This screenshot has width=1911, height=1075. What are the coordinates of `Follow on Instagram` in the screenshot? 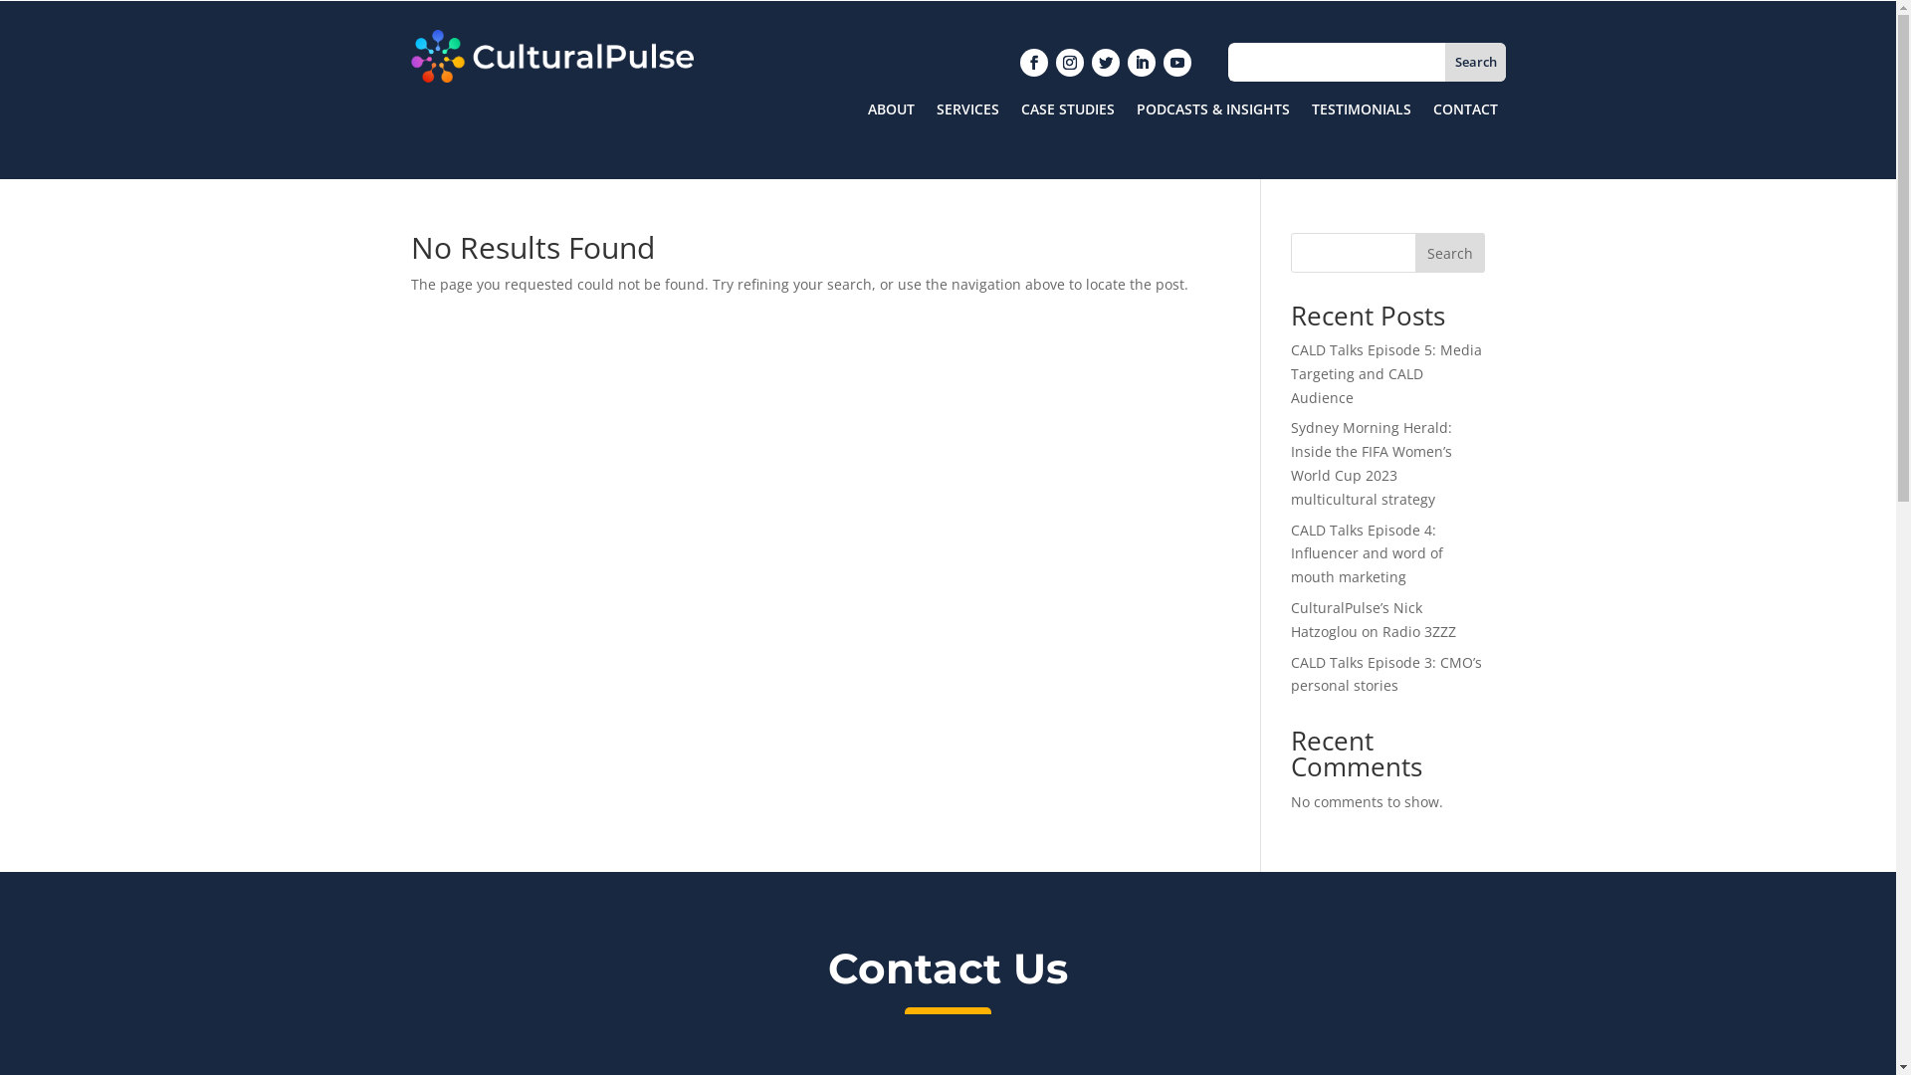 It's located at (1070, 63).